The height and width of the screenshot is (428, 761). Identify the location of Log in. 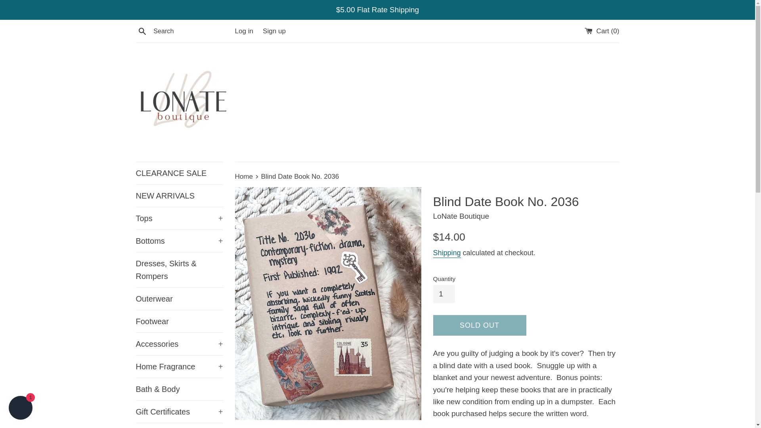
(244, 31).